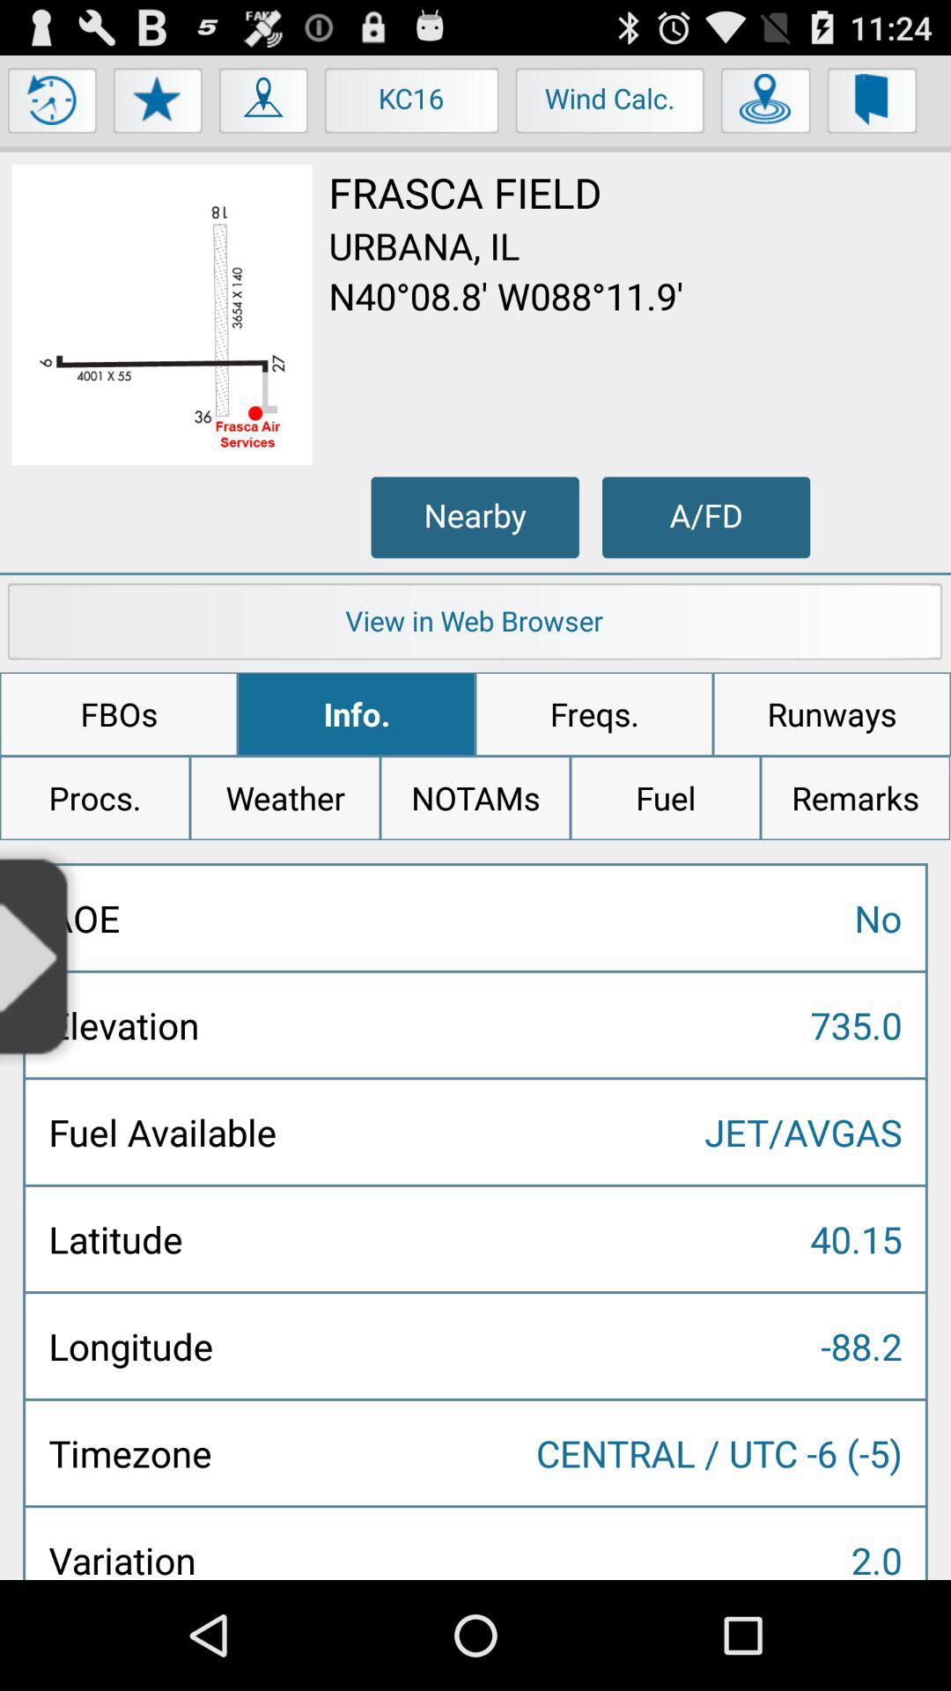 The height and width of the screenshot is (1691, 951). I want to click on press the button next to the wind calc. icon, so click(412, 105).